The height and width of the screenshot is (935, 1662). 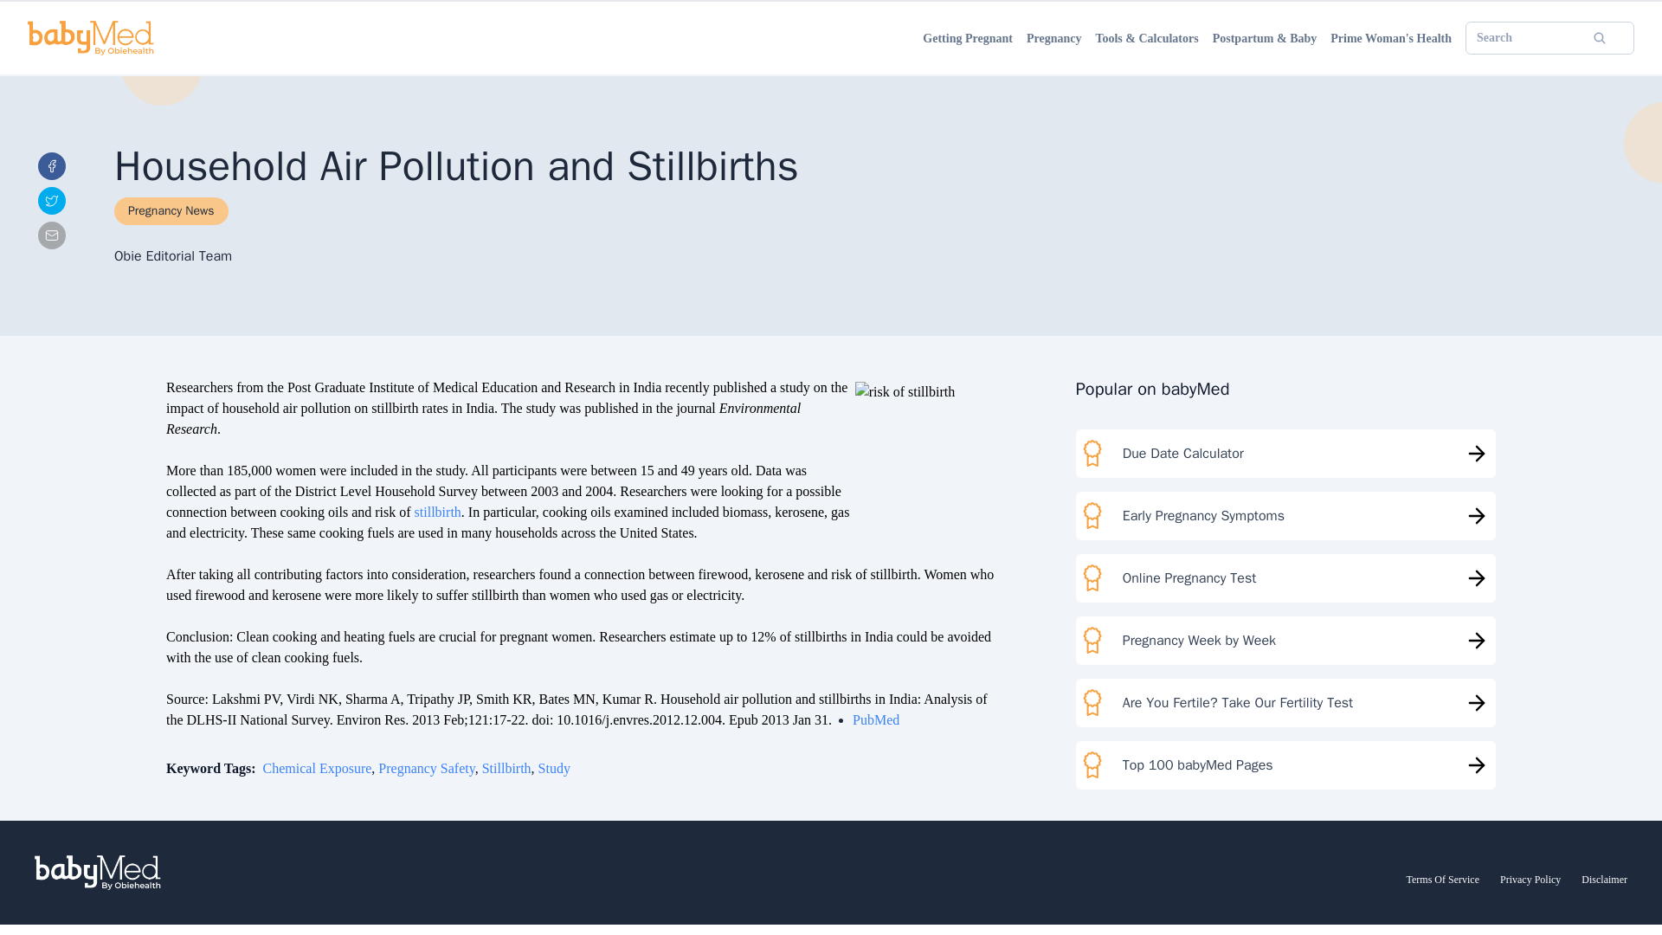 What do you see at coordinates (64, 723) in the screenshot?
I see `PubMed` at bounding box center [64, 723].